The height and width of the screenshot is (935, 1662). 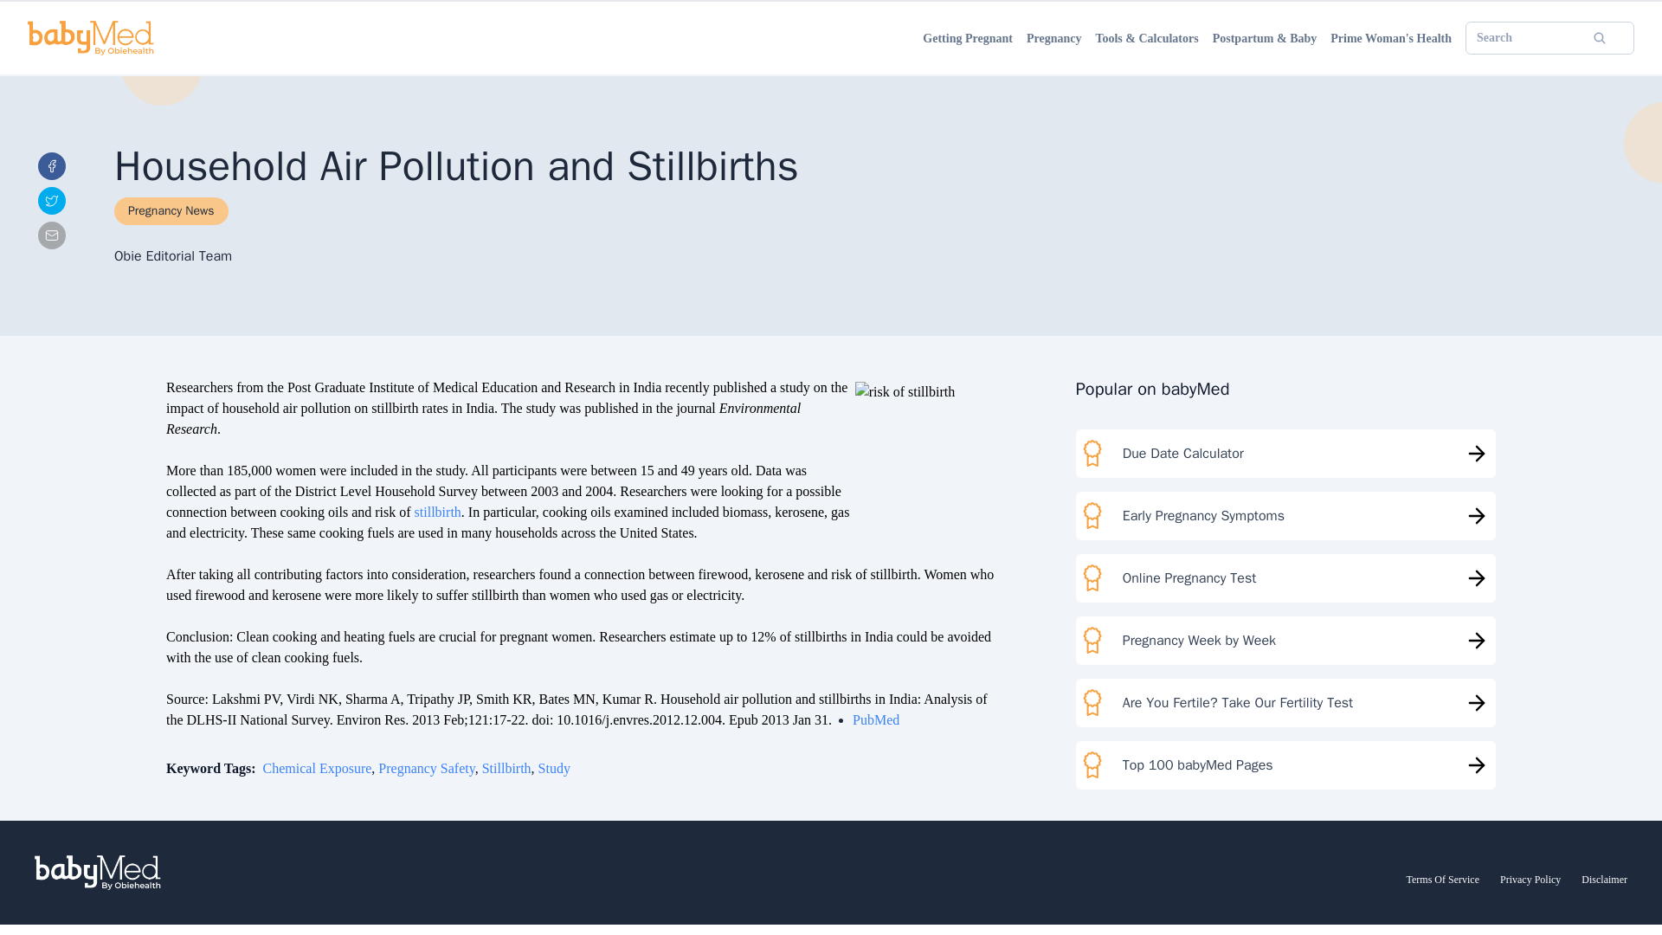 What do you see at coordinates (64, 723) in the screenshot?
I see `PubMed` at bounding box center [64, 723].